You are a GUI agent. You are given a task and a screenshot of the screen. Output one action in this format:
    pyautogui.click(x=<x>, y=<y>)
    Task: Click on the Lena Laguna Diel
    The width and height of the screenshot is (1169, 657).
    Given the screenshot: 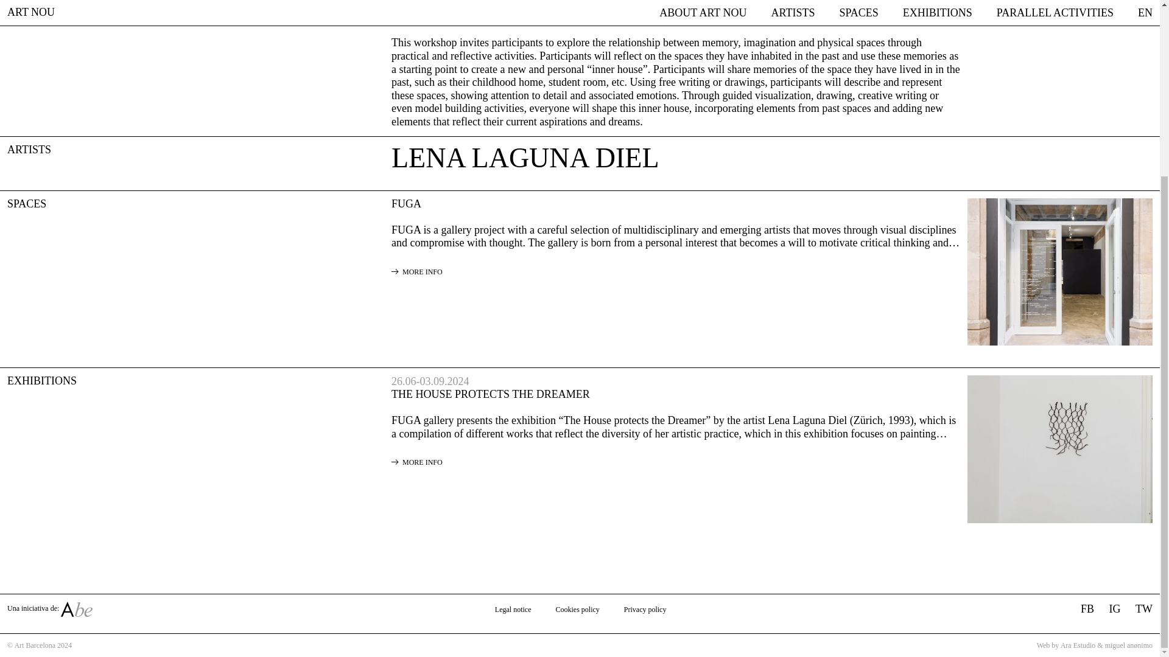 What is the action you would take?
    pyautogui.click(x=525, y=158)
    